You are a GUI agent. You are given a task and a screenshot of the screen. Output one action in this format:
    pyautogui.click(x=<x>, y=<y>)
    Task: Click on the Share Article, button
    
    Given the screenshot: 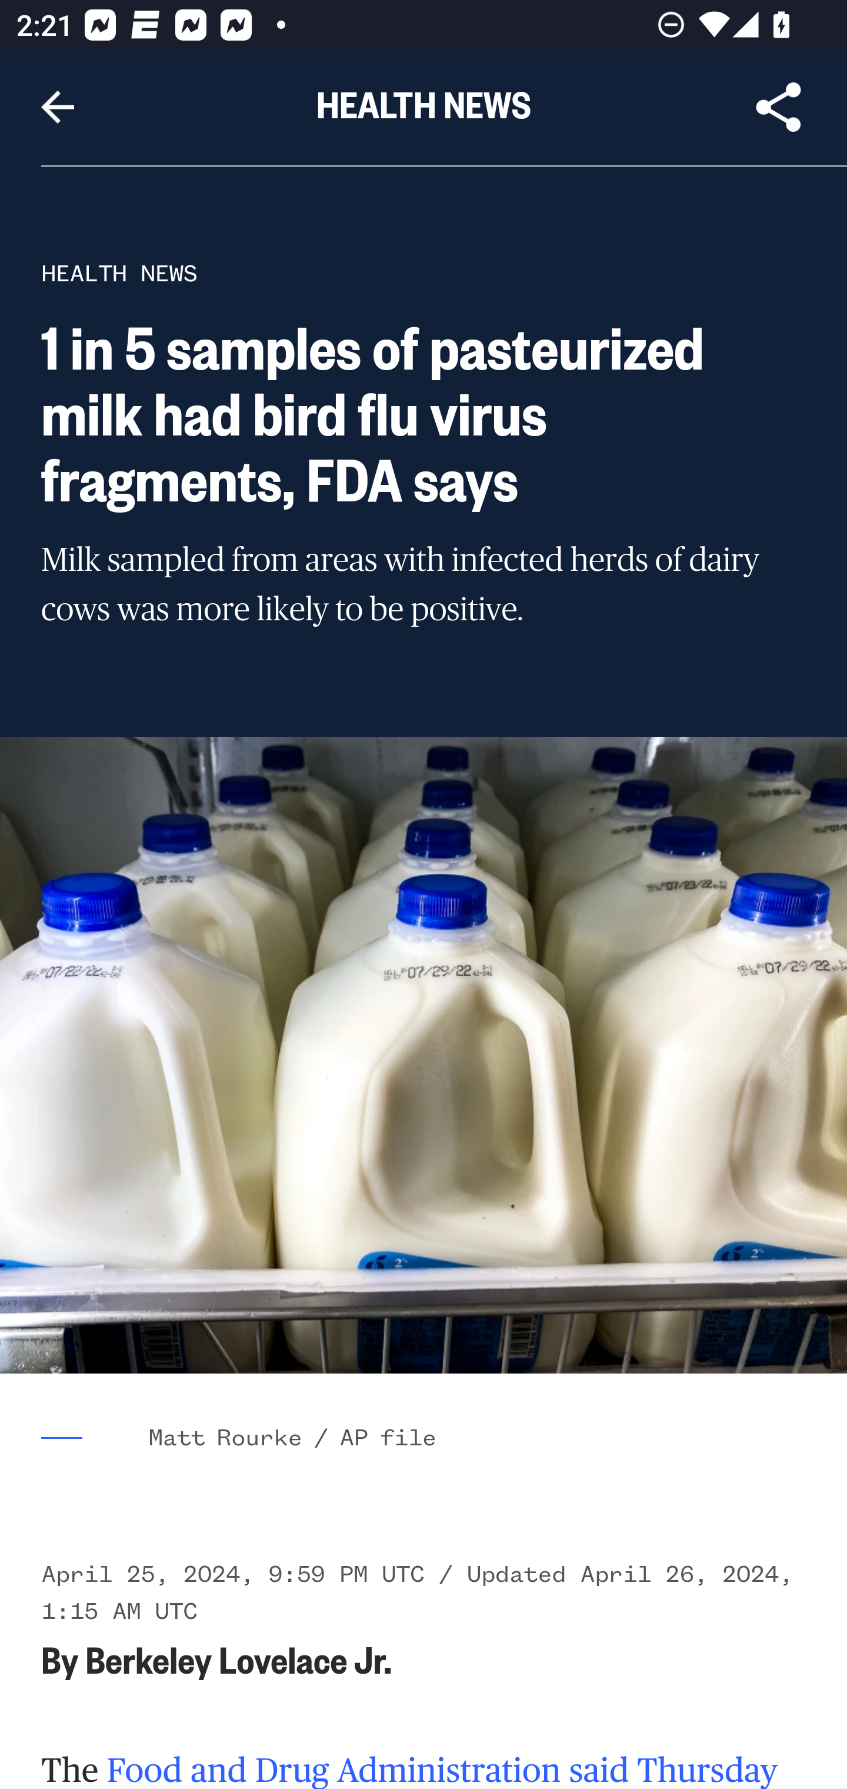 What is the action you would take?
    pyautogui.click(x=779, y=107)
    